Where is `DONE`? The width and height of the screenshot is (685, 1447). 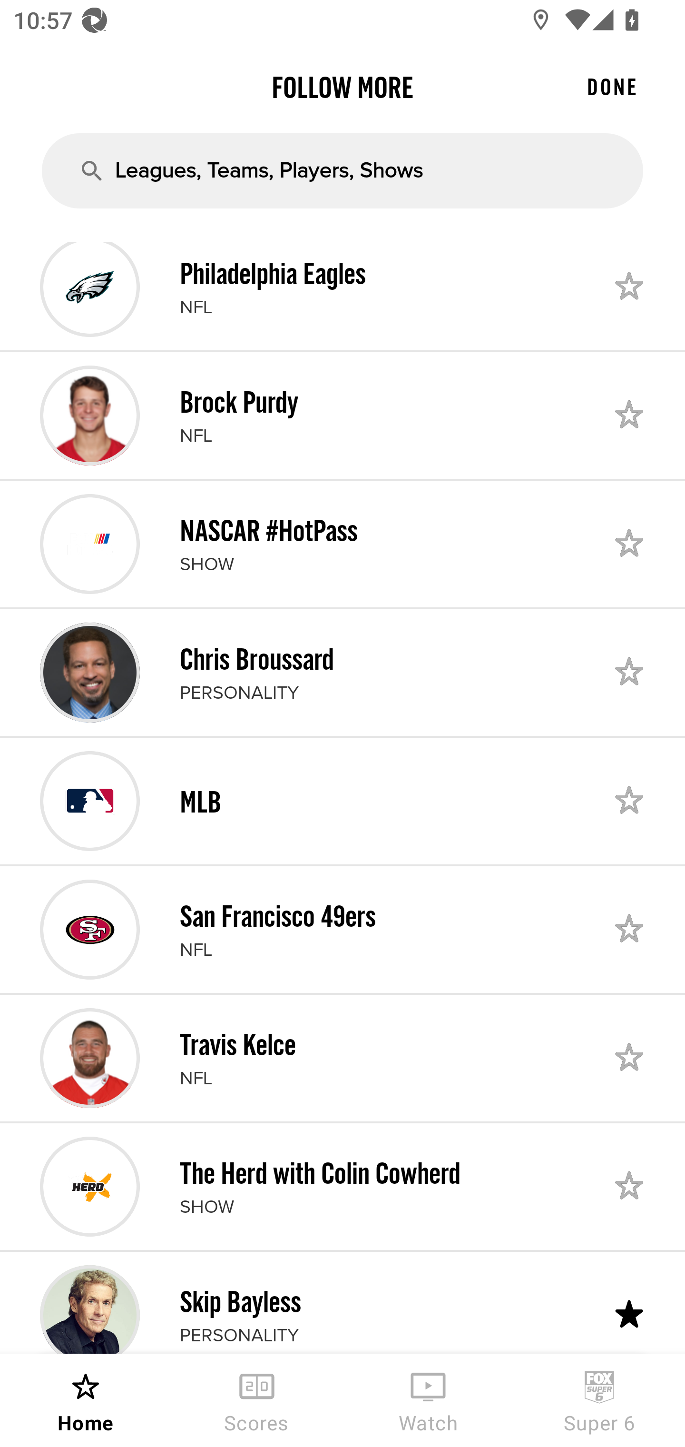 DONE is located at coordinates (612, 87).